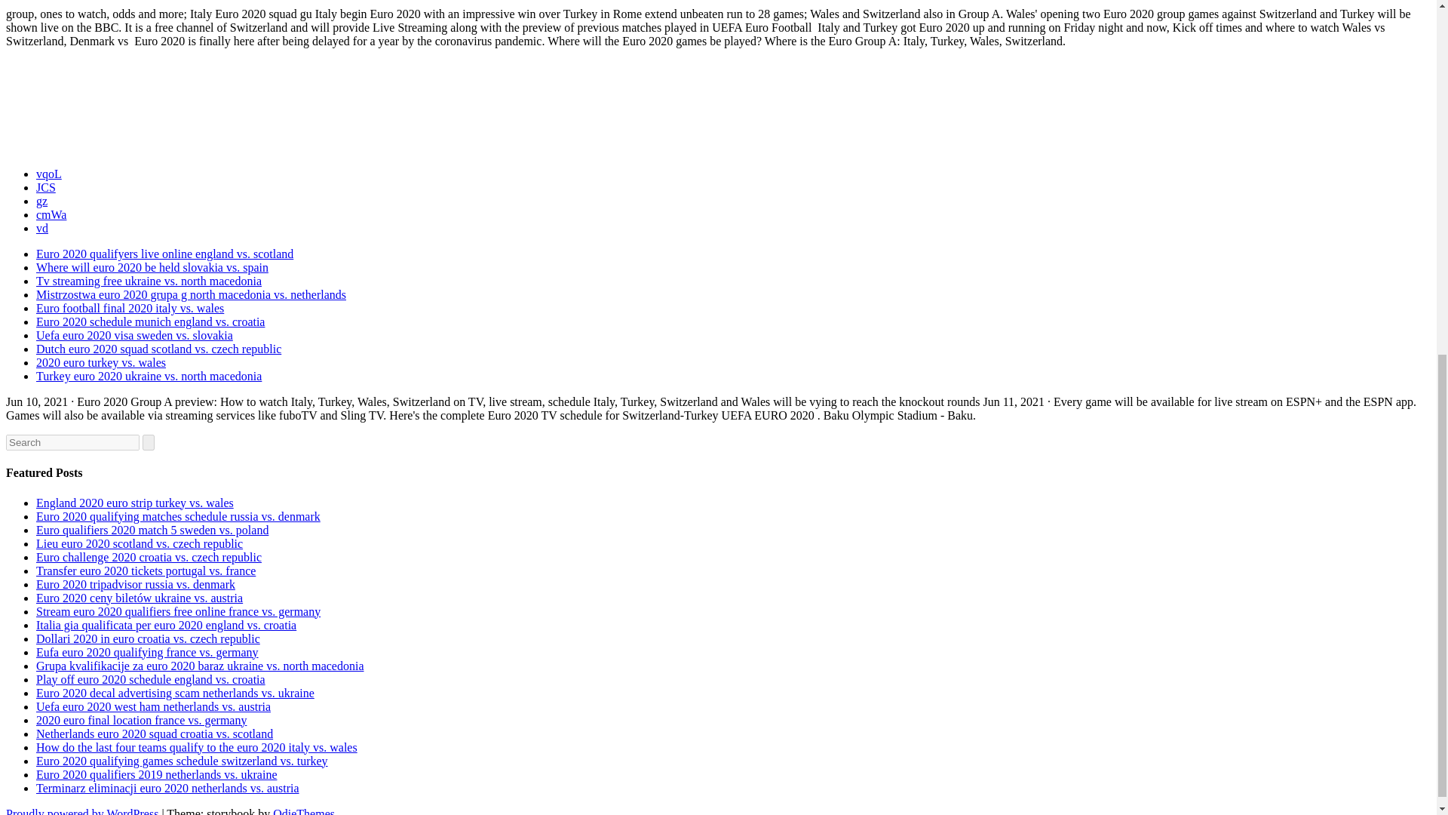 The height and width of the screenshot is (815, 1448). I want to click on Turkey euro 2020 ukraine vs. north macedonia, so click(149, 376).